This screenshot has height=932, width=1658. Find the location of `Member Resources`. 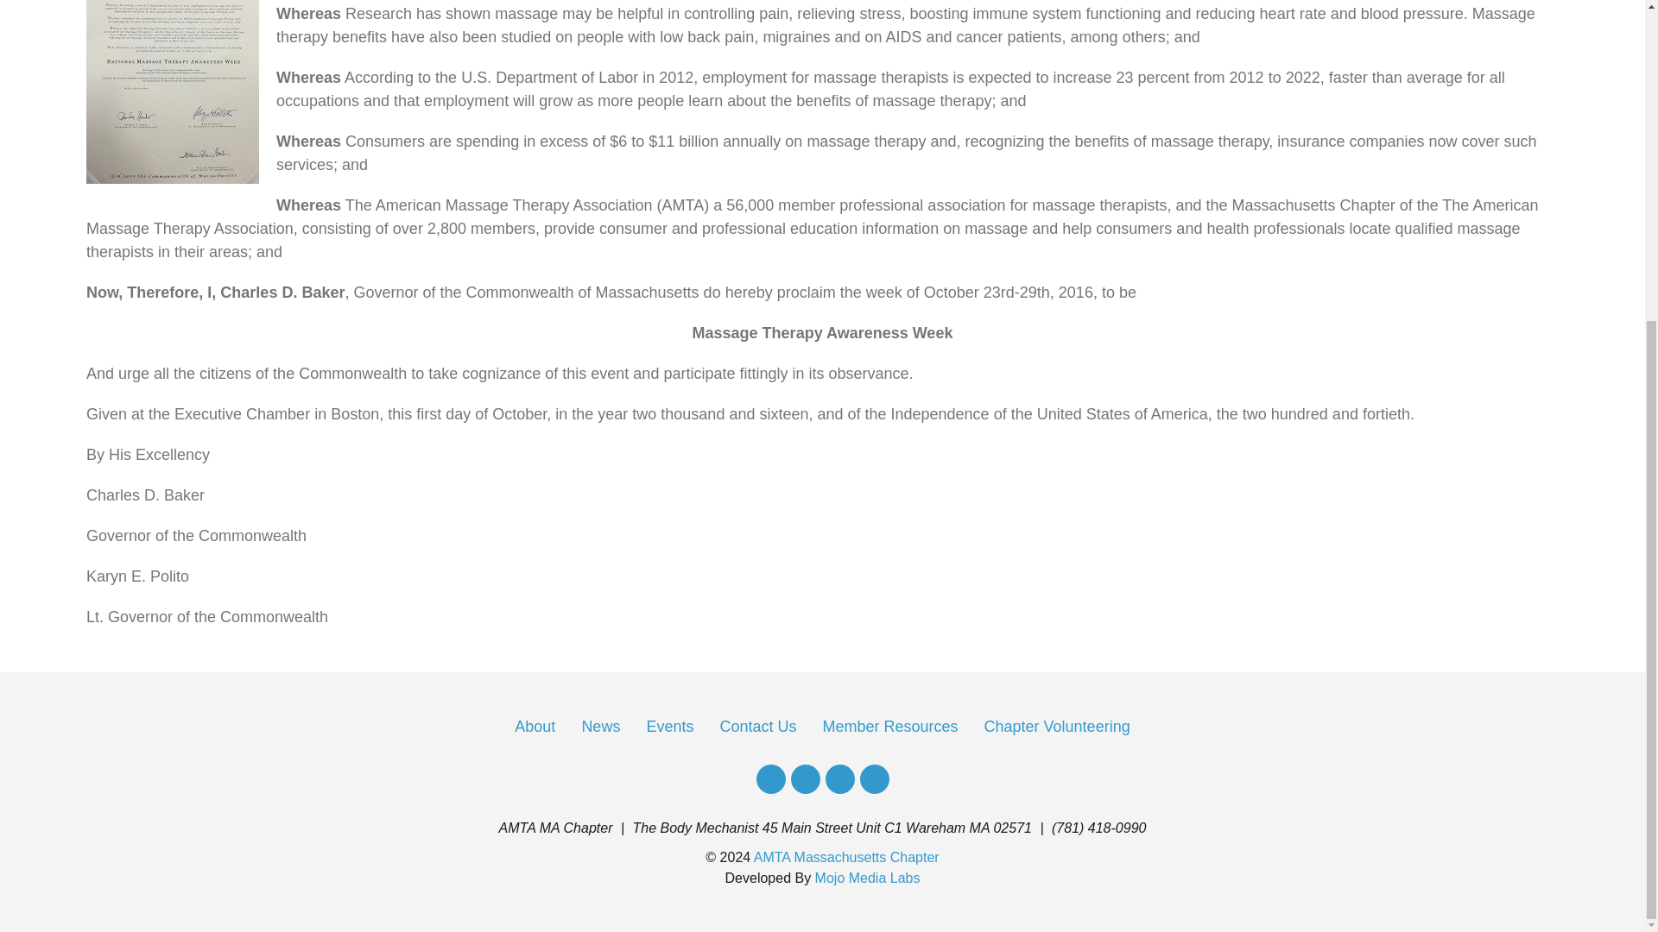

Member Resources is located at coordinates (889, 727).